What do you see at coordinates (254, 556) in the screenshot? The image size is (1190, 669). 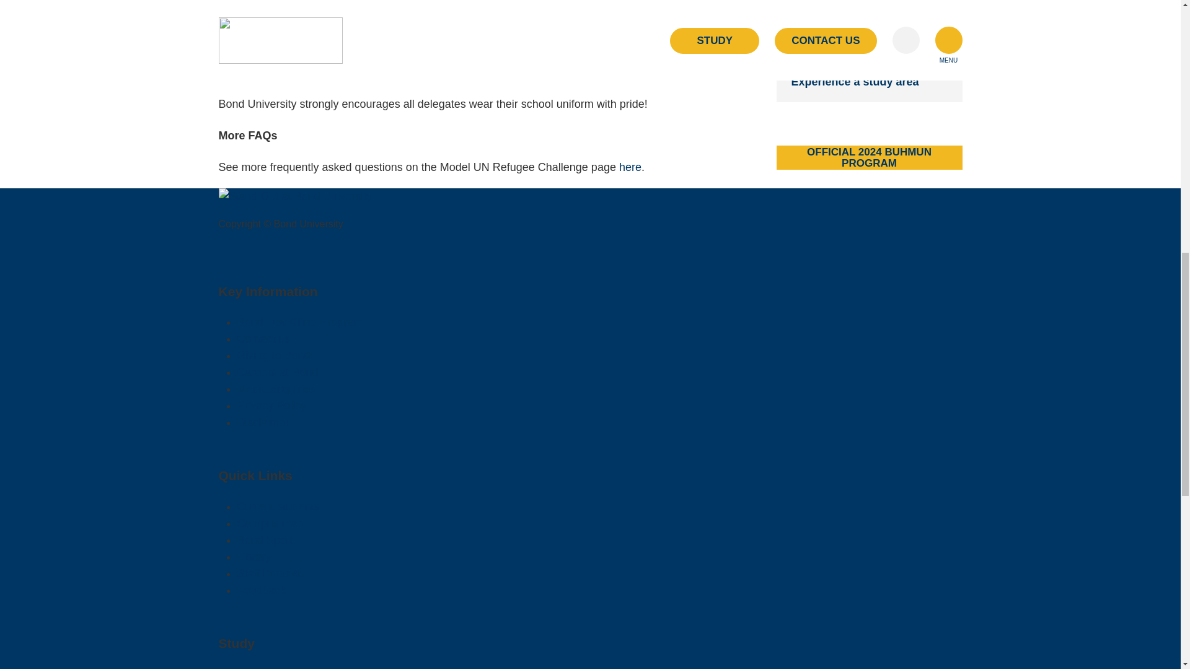 I see `Library` at bounding box center [254, 556].